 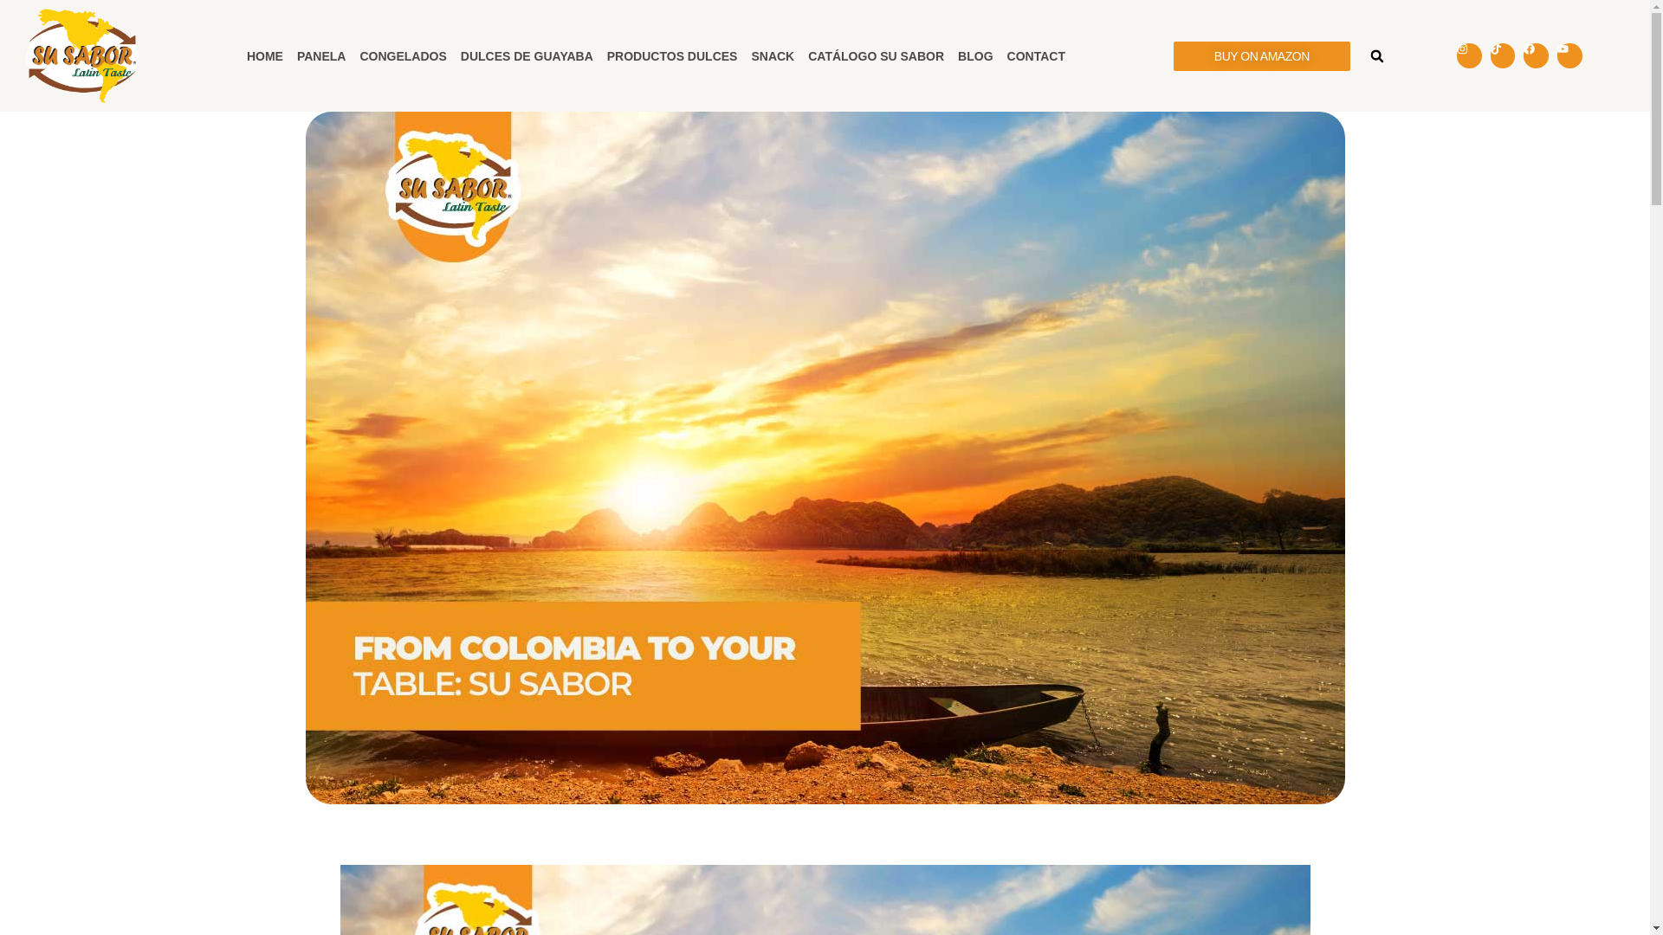 I want to click on SNACK, so click(x=773, y=55).